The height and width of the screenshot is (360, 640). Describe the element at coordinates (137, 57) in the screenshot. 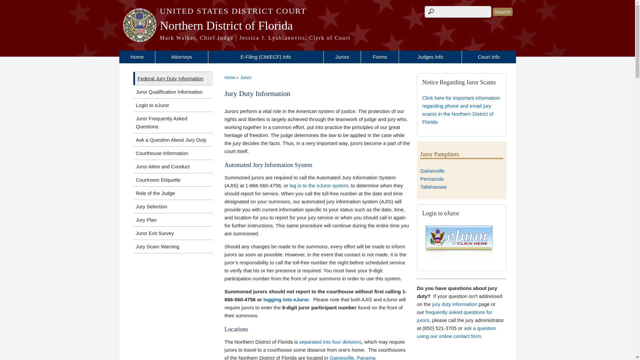

I see `Home` at that location.